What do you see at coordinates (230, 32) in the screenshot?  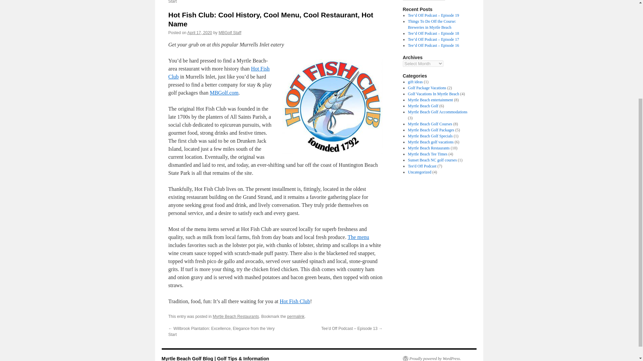 I see `MBGolf Staff` at bounding box center [230, 32].